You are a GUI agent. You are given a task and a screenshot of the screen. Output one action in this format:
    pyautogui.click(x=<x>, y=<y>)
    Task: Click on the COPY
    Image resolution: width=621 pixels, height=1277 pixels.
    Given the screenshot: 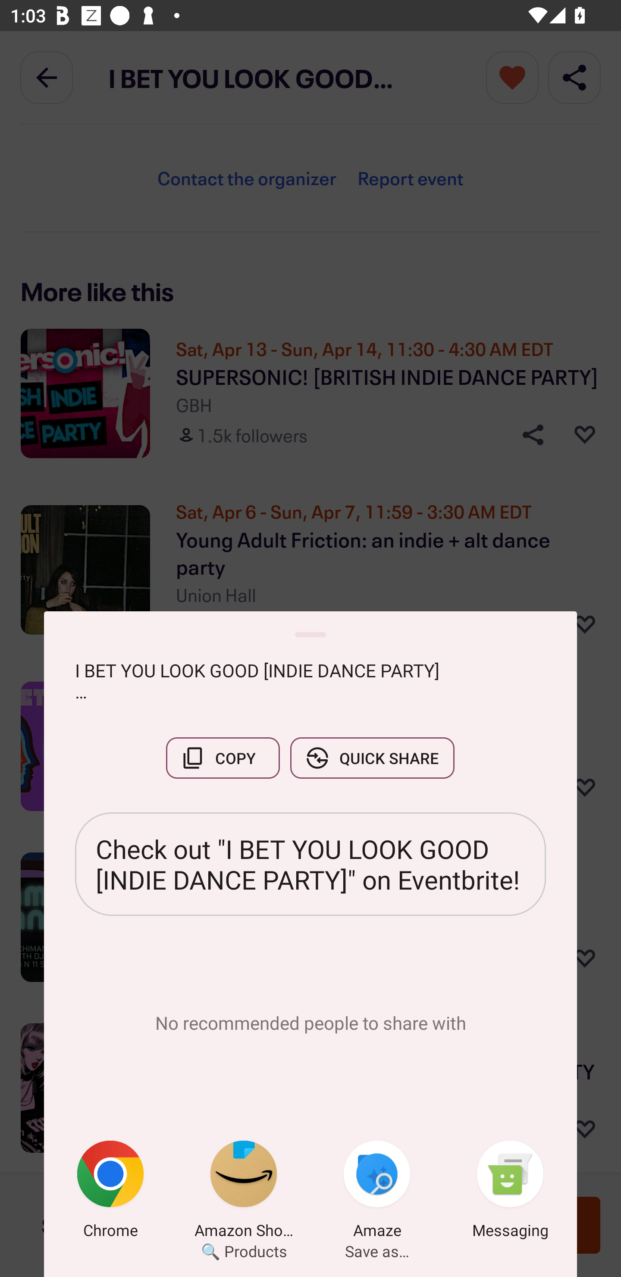 What is the action you would take?
    pyautogui.click(x=223, y=758)
    